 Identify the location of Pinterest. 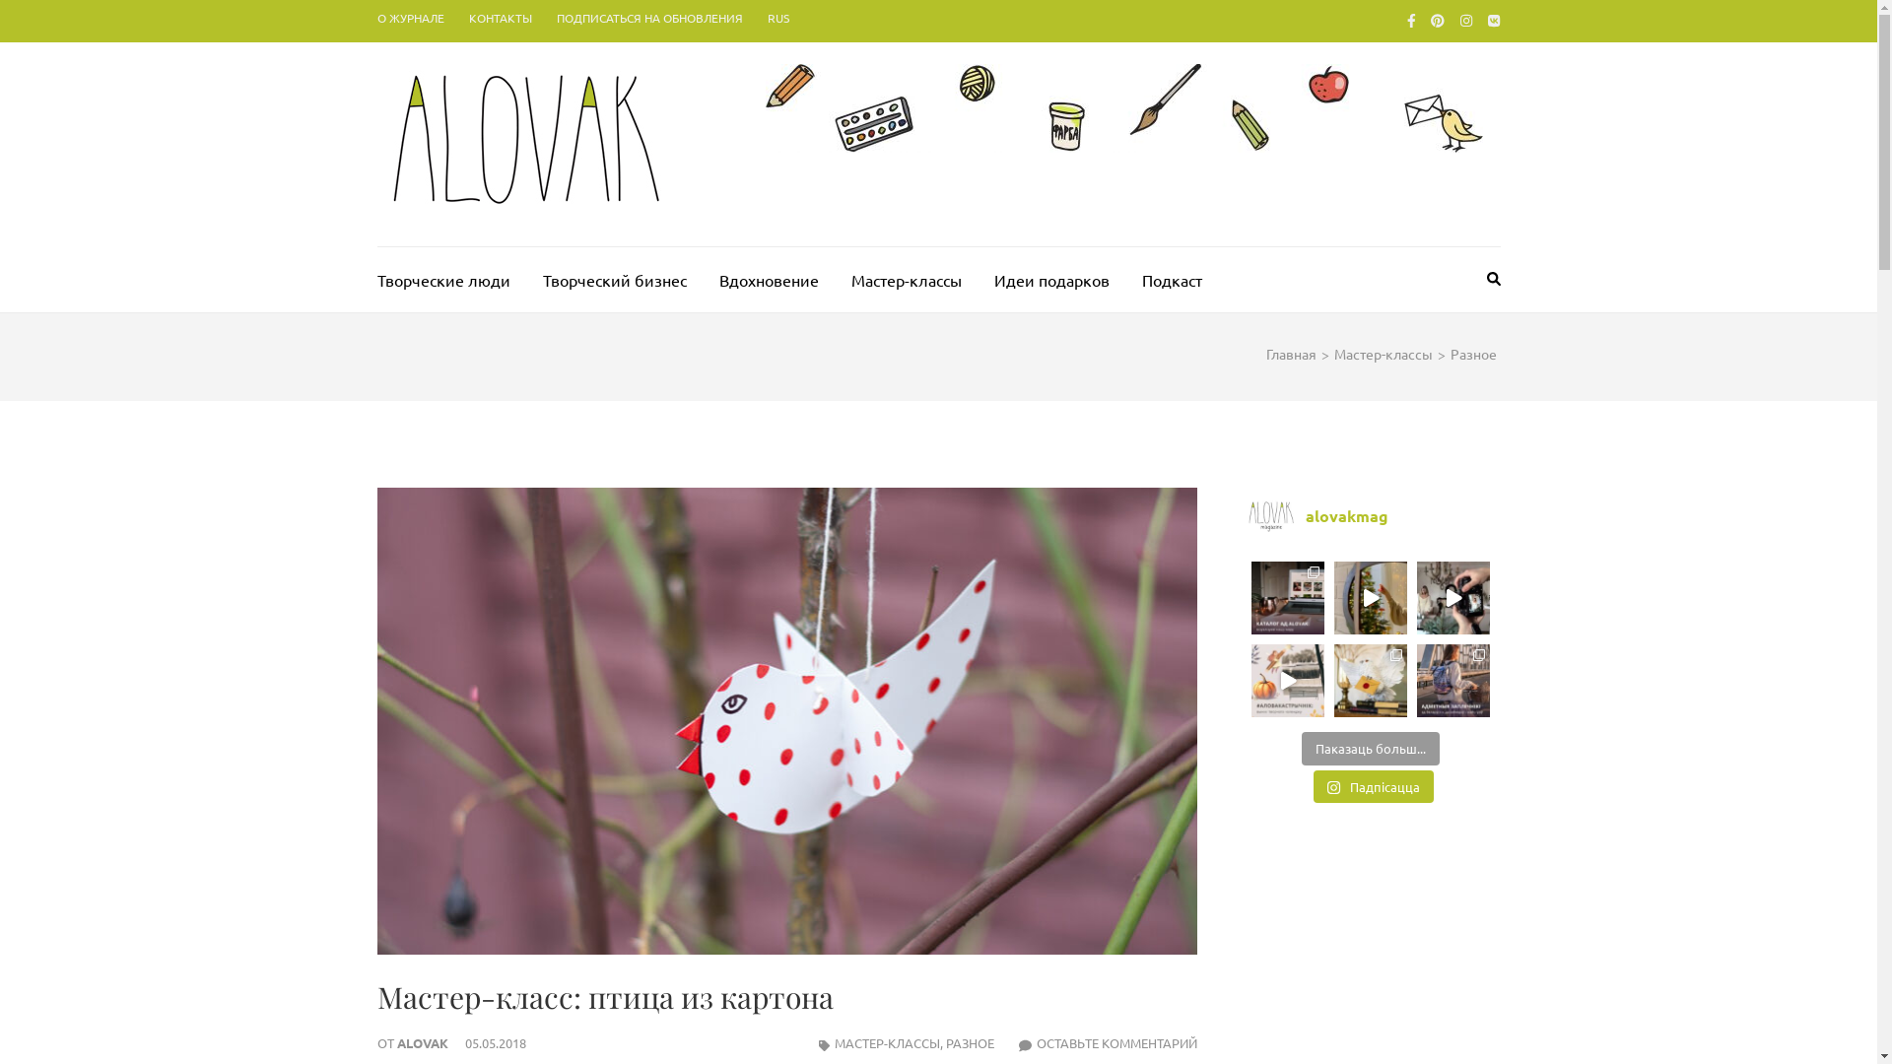
(1438, 20).